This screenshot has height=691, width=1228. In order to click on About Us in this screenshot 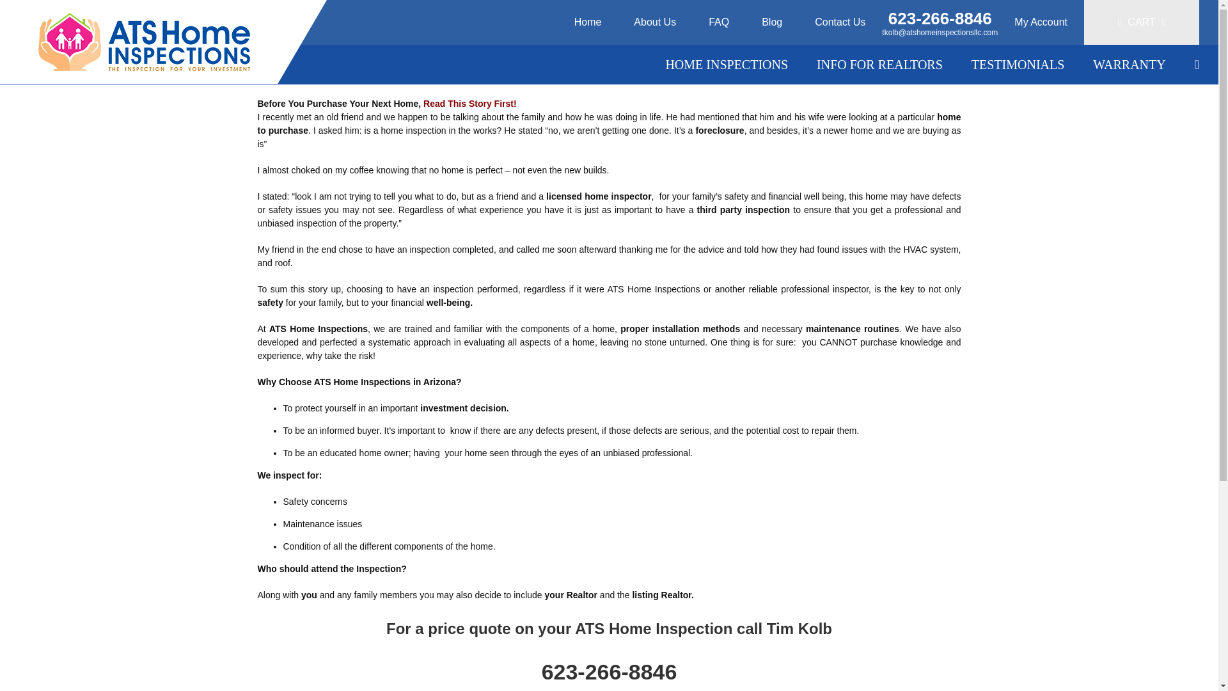, I will do `click(655, 22)`.